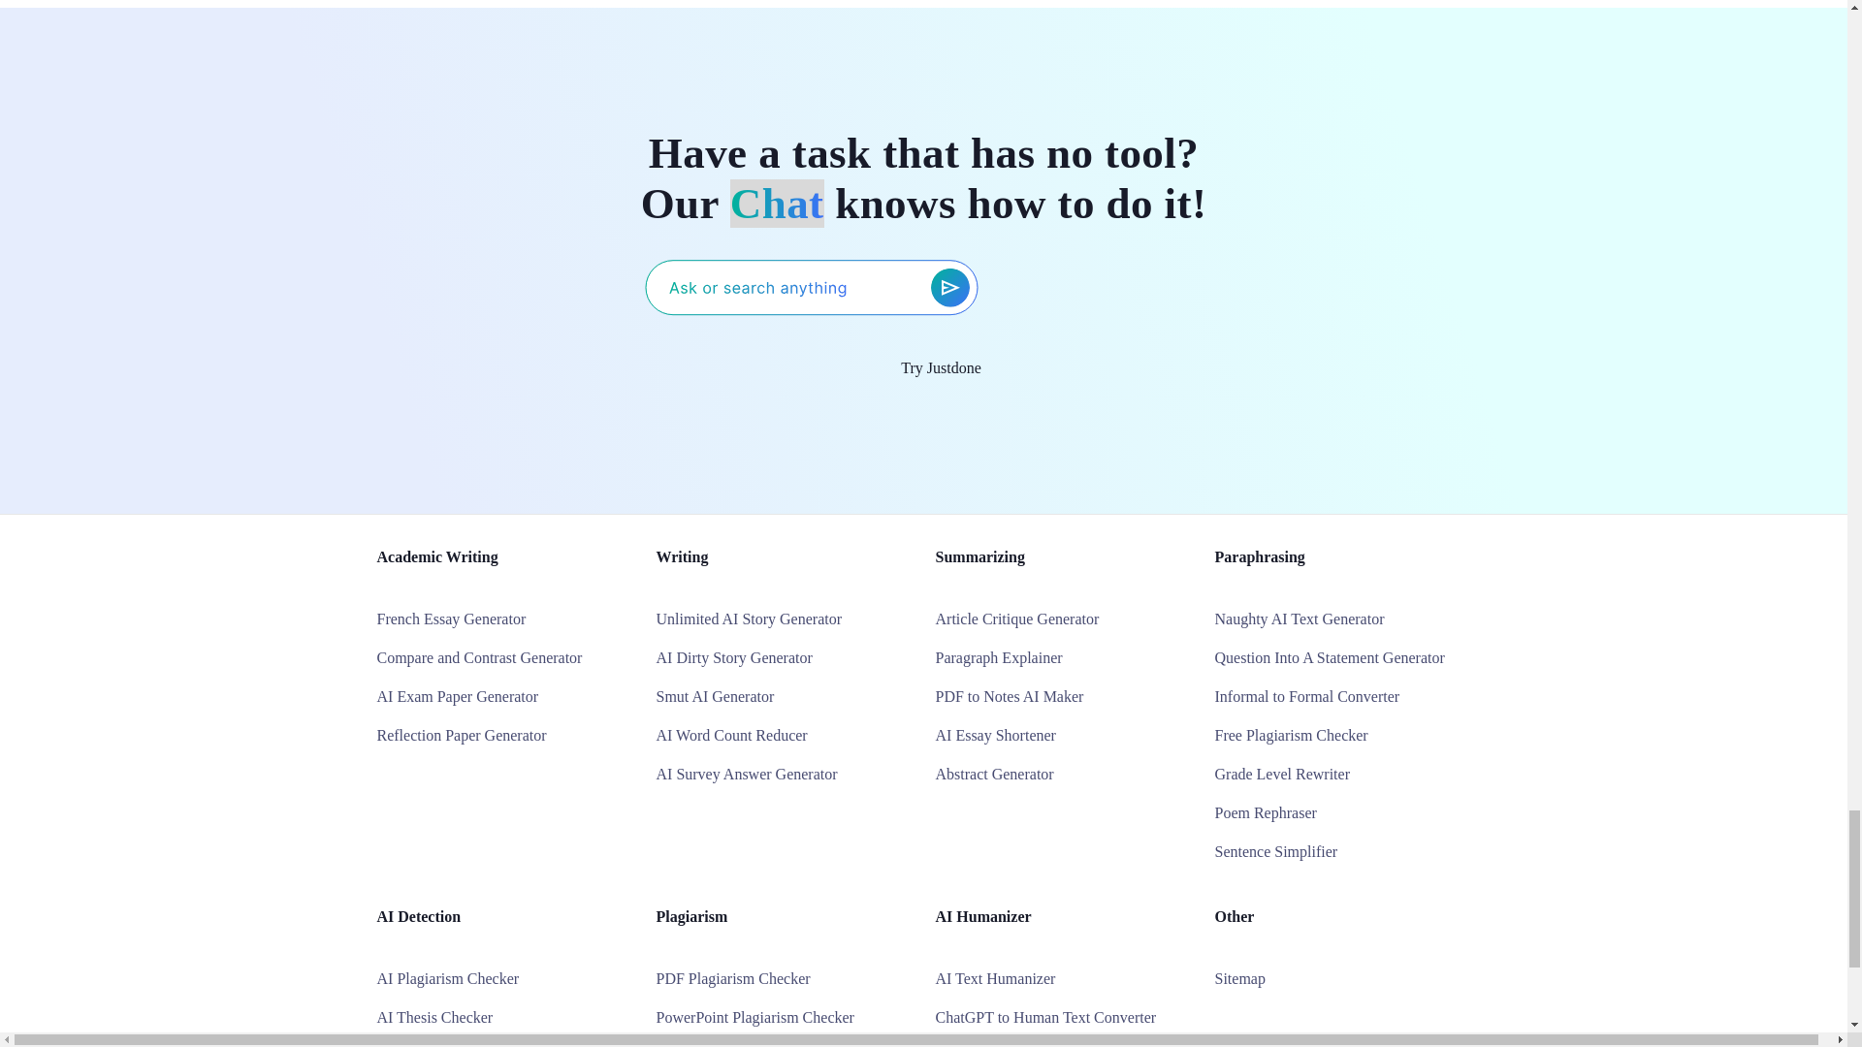  What do you see at coordinates (993, 774) in the screenshot?
I see `Abstract Generator` at bounding box center [993, 774].